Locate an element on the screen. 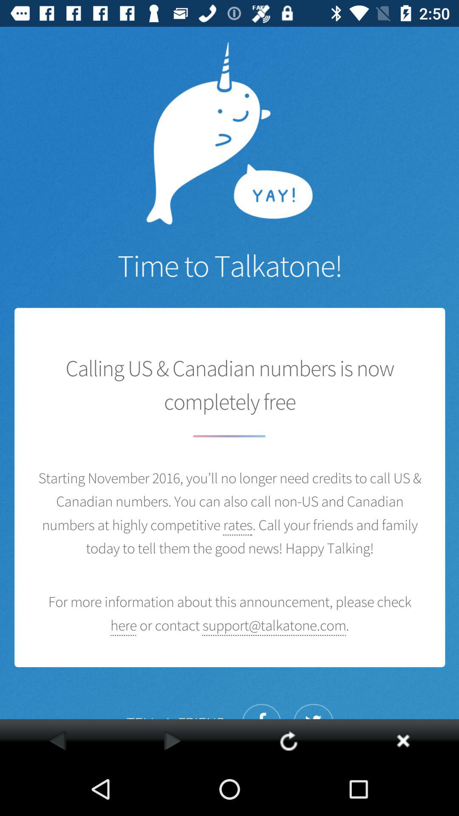  forward button is located at coordinates (173, 740).